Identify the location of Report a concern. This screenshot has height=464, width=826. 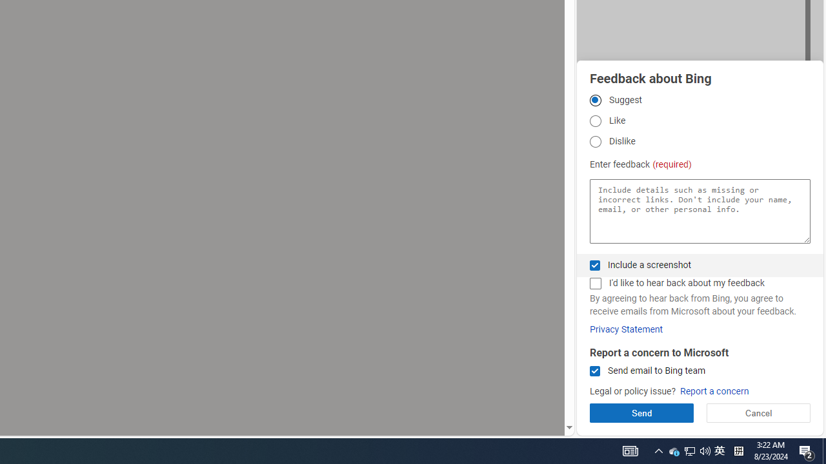
(714, 392).